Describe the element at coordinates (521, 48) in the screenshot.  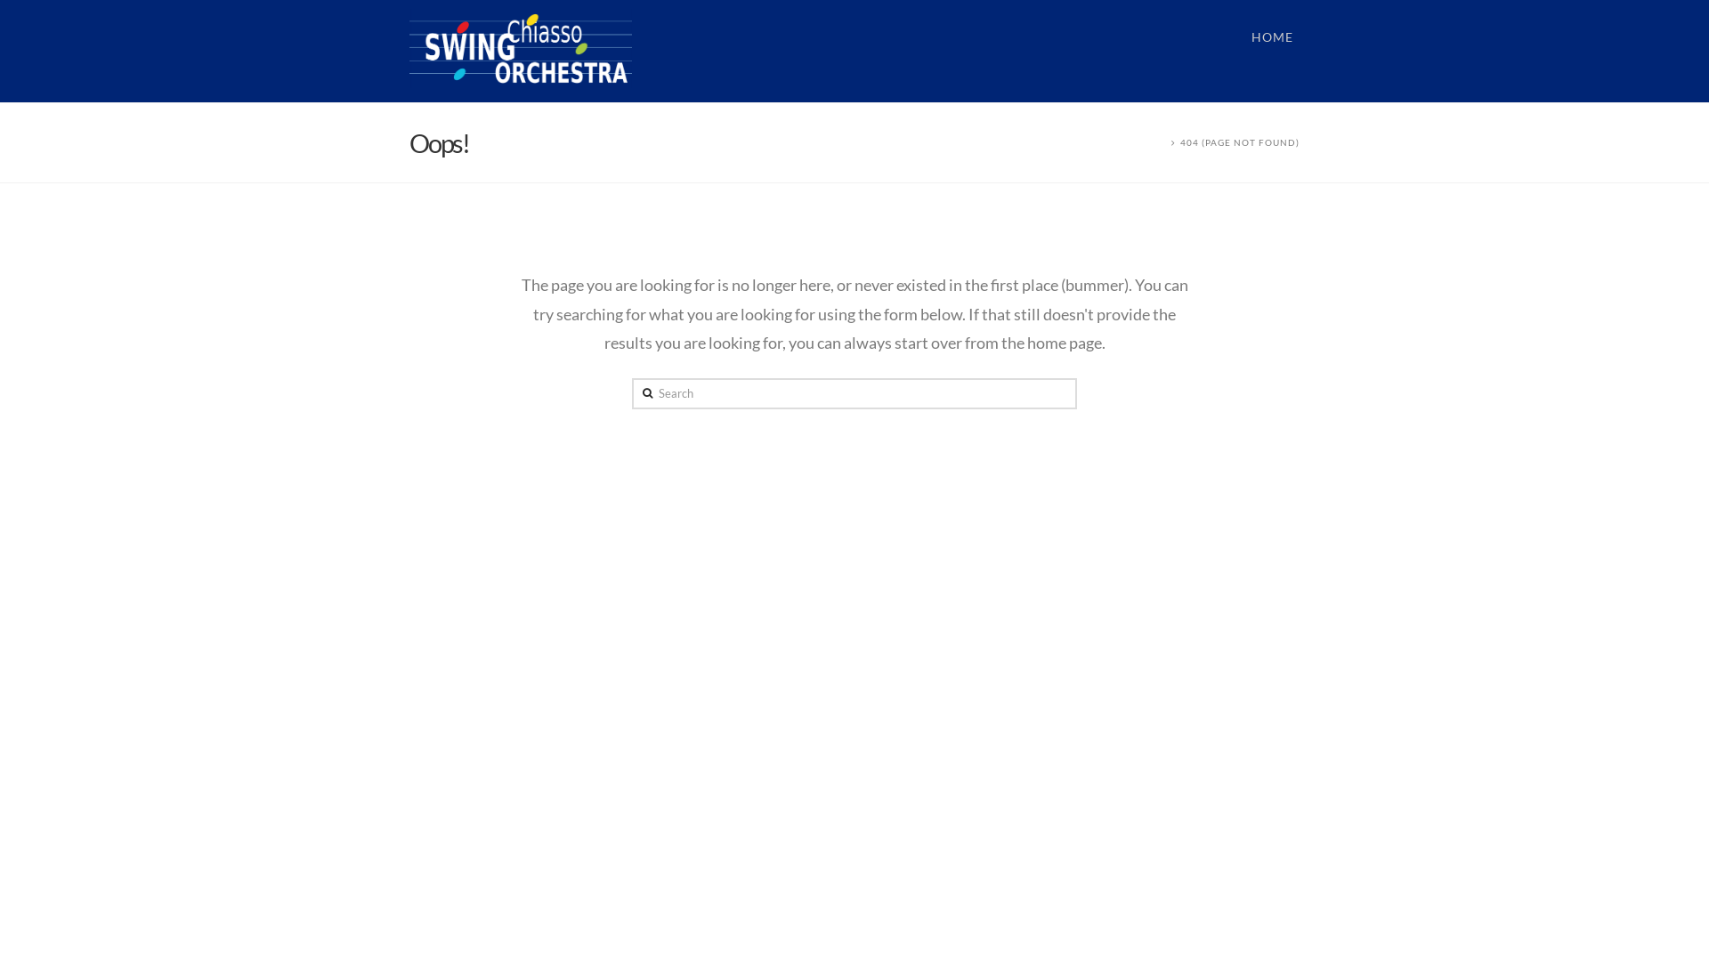
I see `Chiasso Swing Orchestra` at that location.